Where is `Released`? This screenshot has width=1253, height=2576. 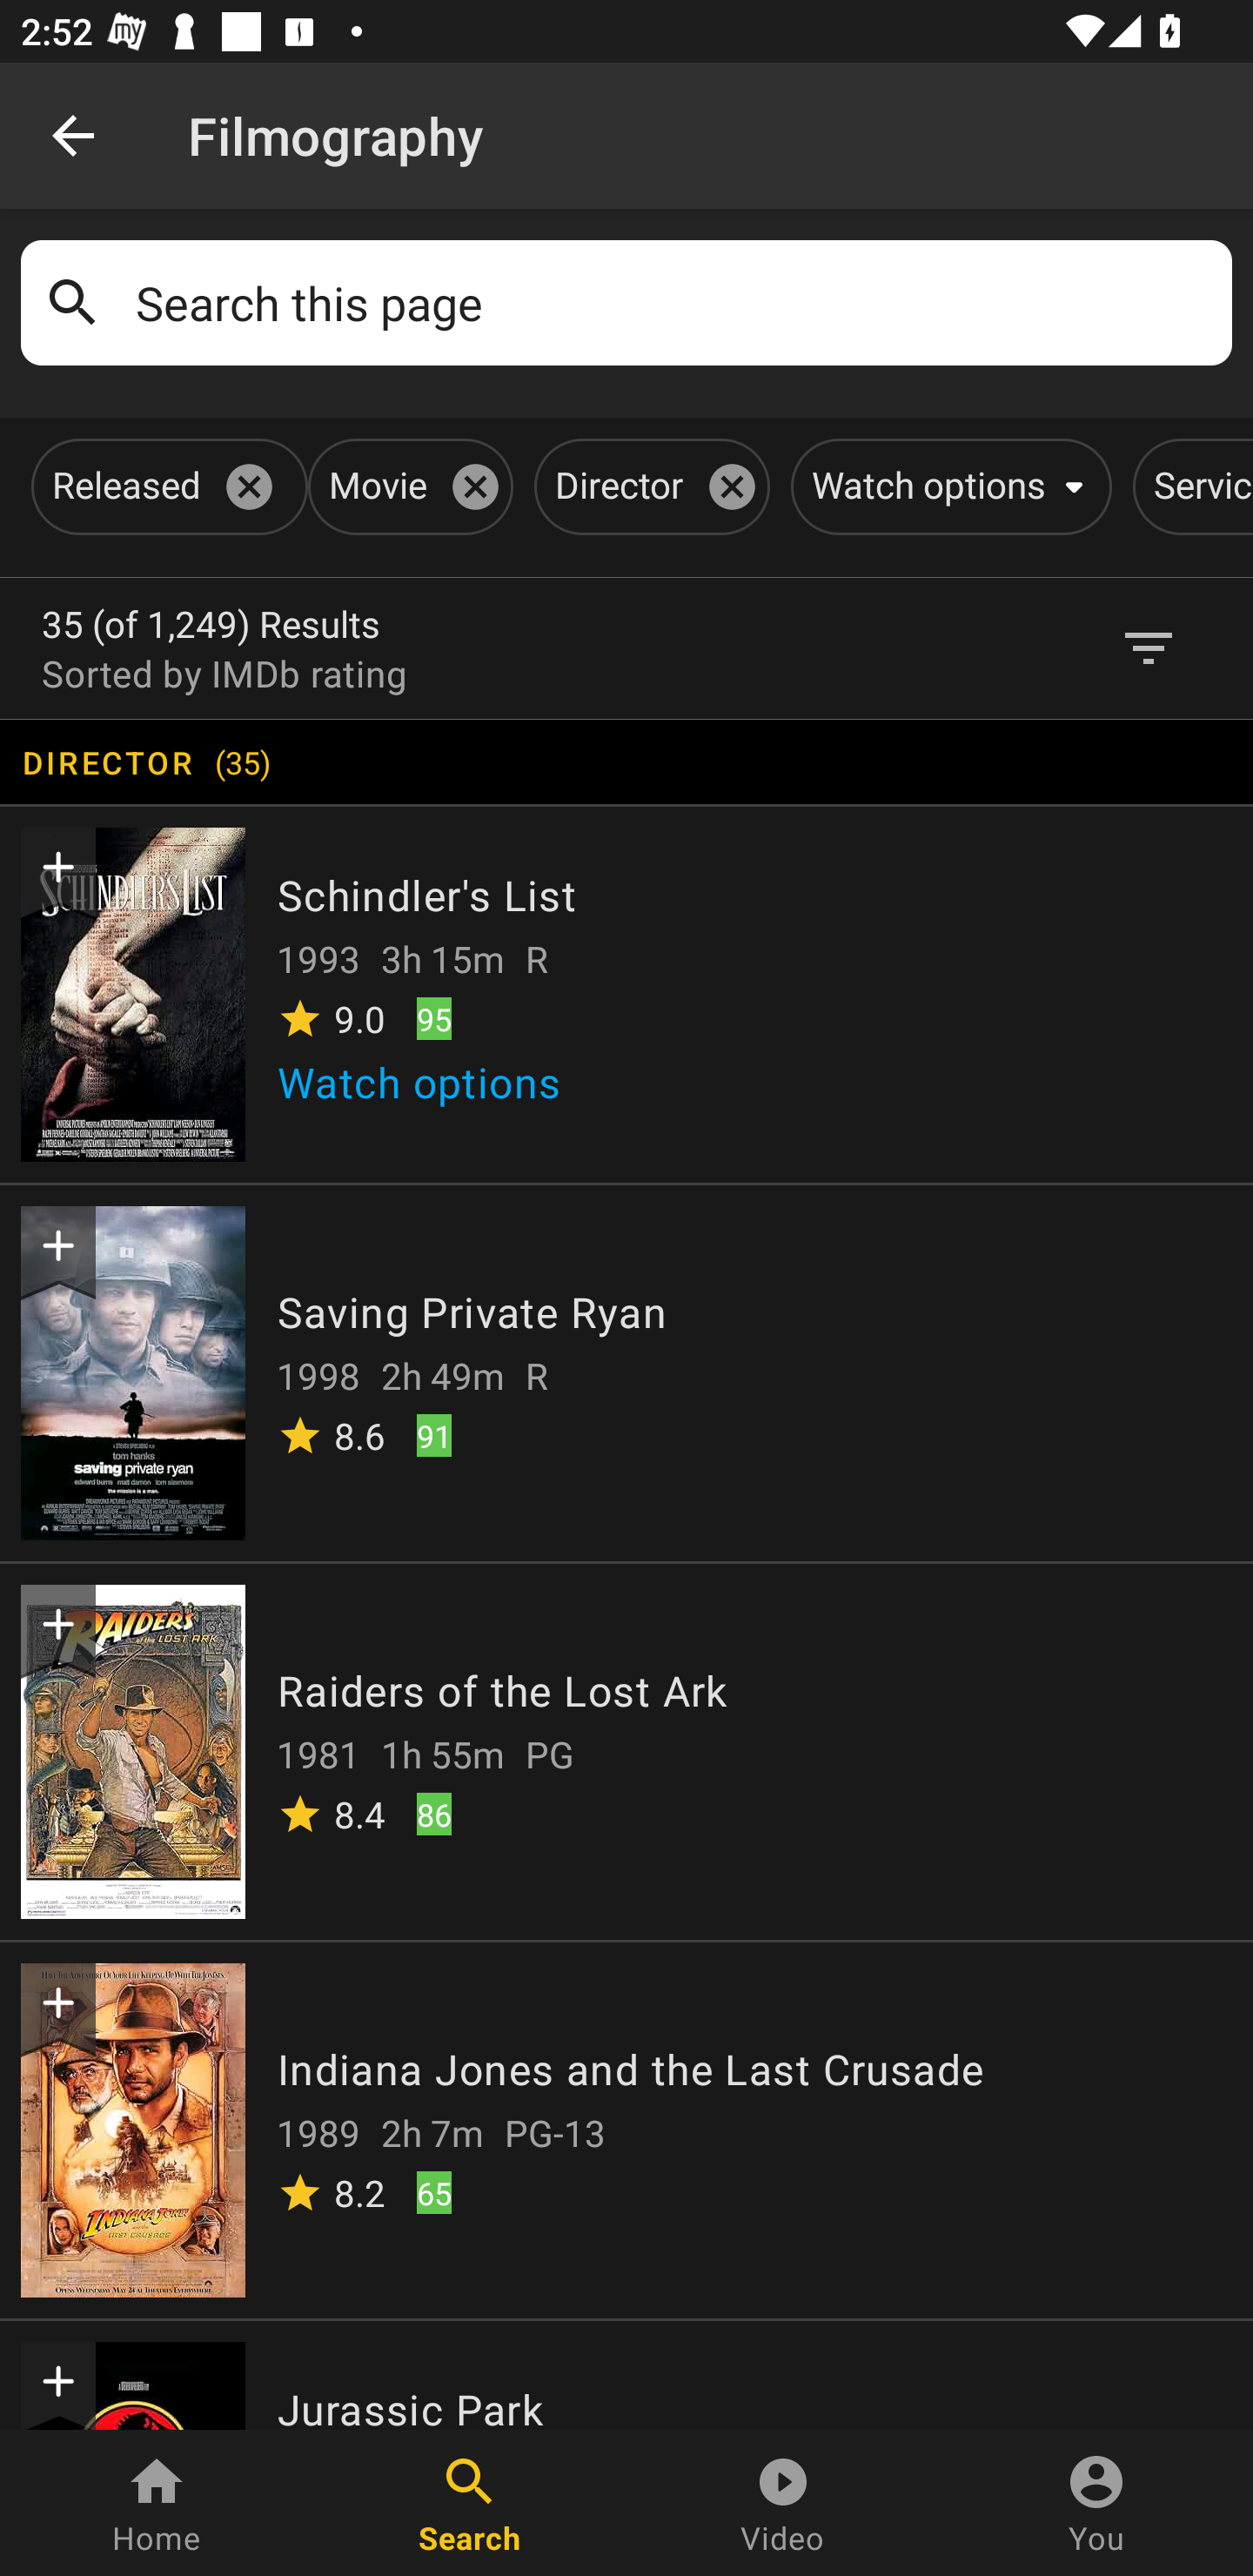
Released is located at coordinates (164, 486).